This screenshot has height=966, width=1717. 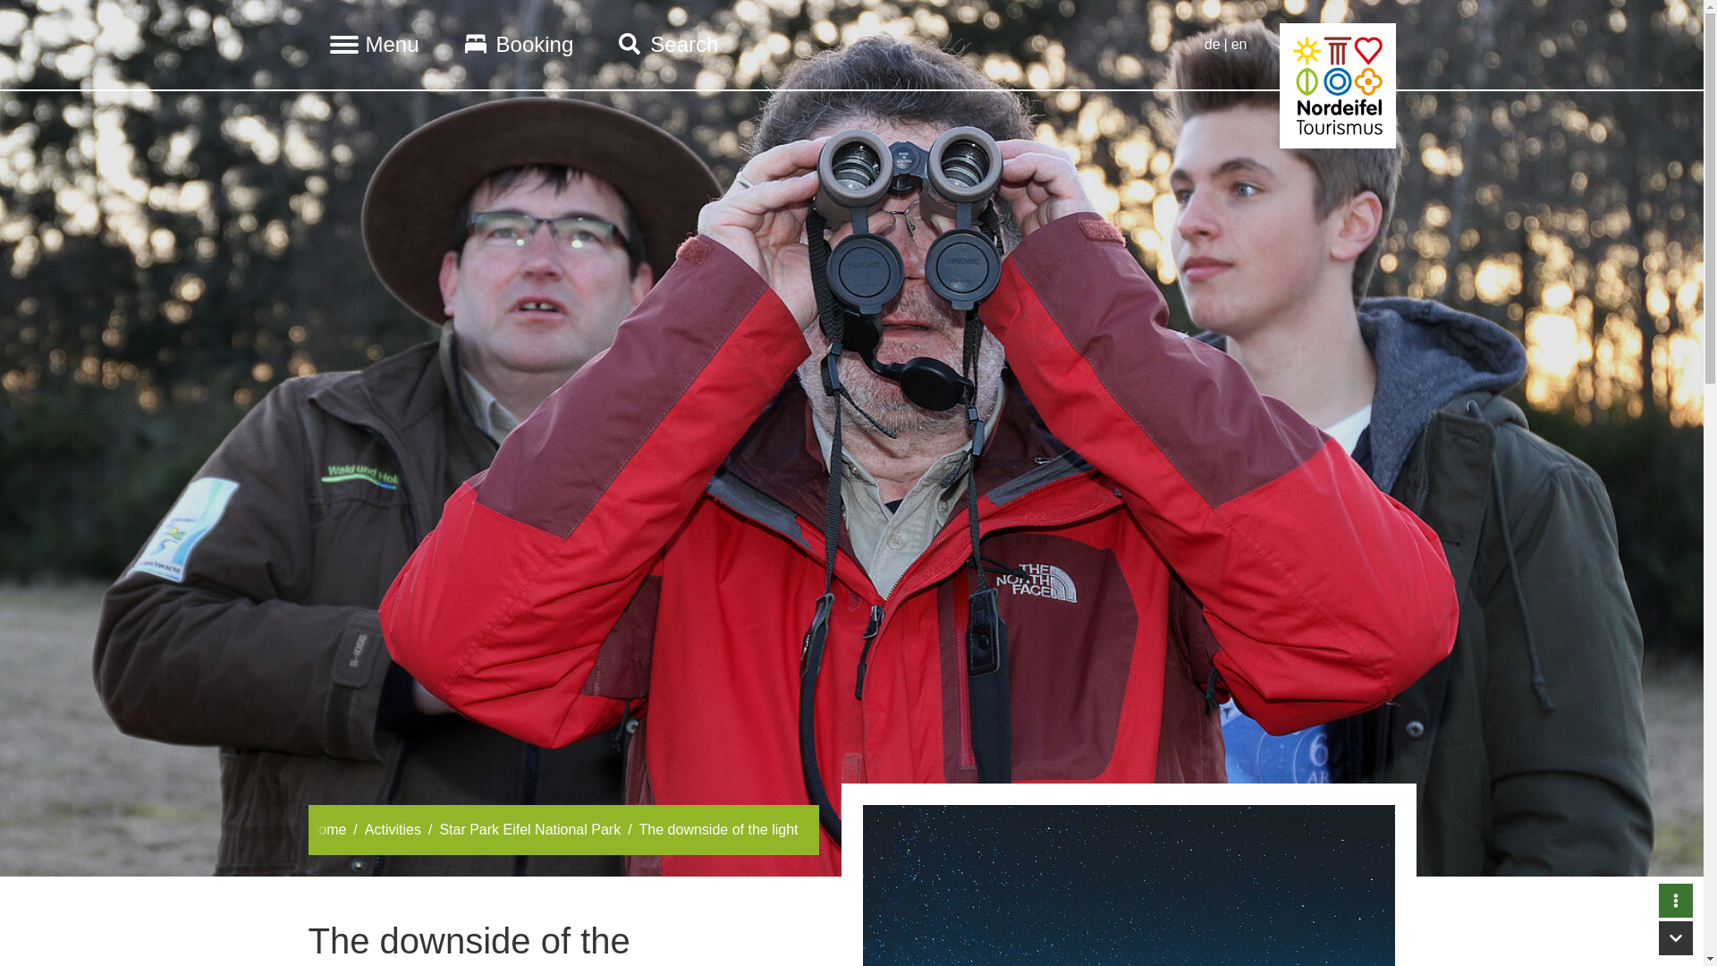 What do you see at coordinates (519, 45) in the screenshot?
I see `Booking` at bounding box center [519, 45].